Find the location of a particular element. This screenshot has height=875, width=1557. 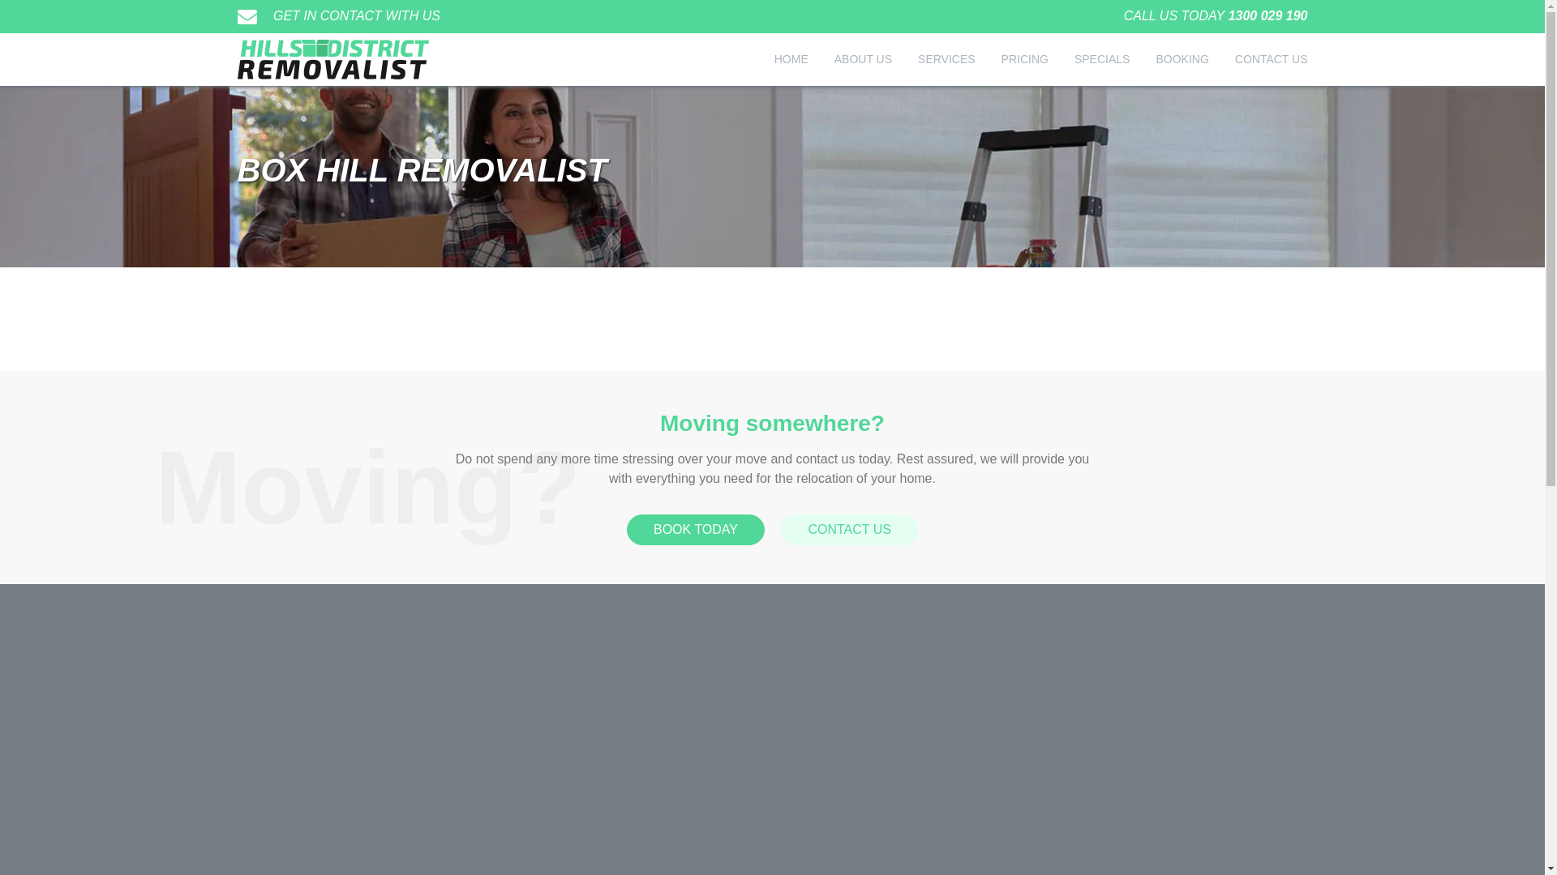

PRICING is located at coordinates (1025, 60).